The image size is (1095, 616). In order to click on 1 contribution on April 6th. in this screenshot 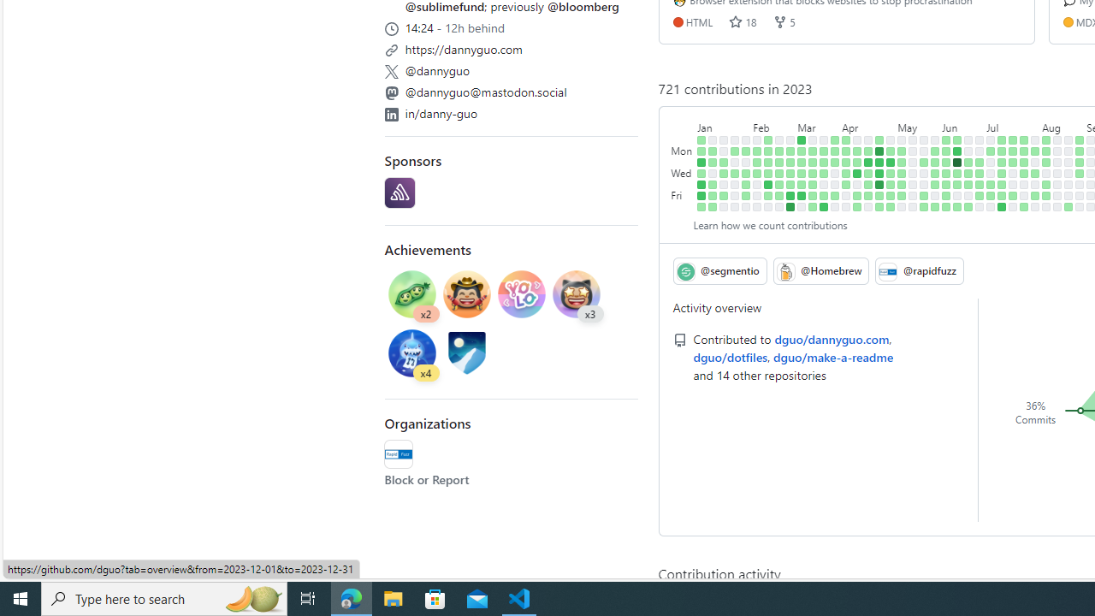, I will do `click(846, 185)`.